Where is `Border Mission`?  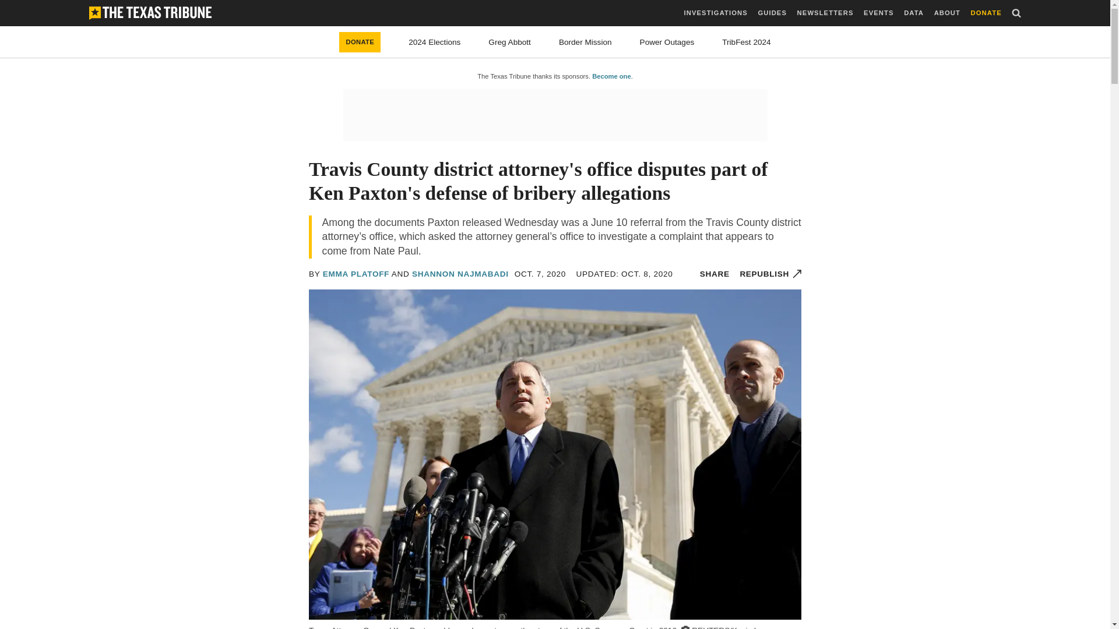
Border Mission is located at coordinates (585, 42).